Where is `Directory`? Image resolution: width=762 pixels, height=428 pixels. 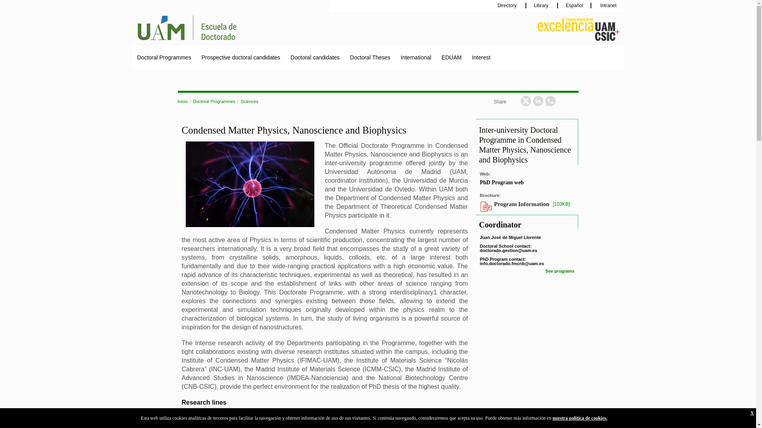
Directory is located at coordinates (508, 5).